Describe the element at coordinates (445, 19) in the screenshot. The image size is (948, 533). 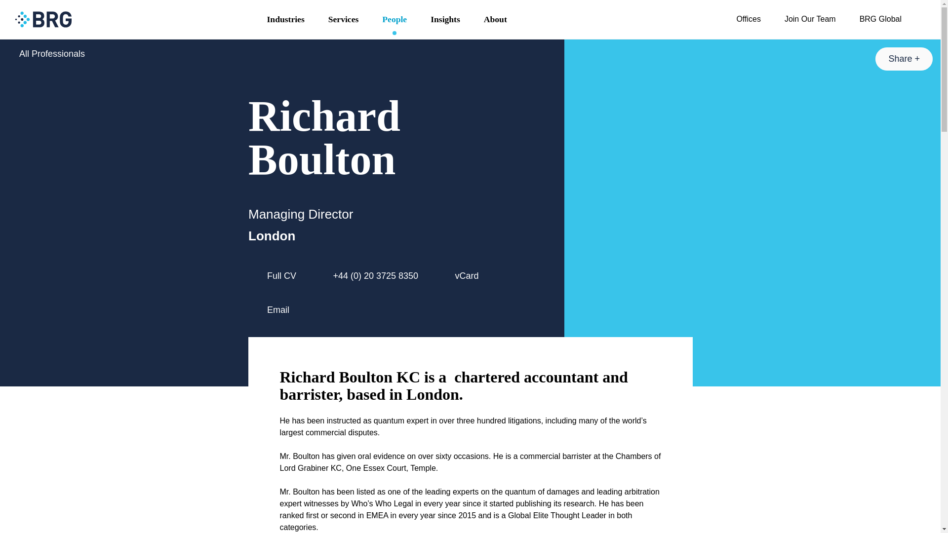
I see `Insights` at that location.